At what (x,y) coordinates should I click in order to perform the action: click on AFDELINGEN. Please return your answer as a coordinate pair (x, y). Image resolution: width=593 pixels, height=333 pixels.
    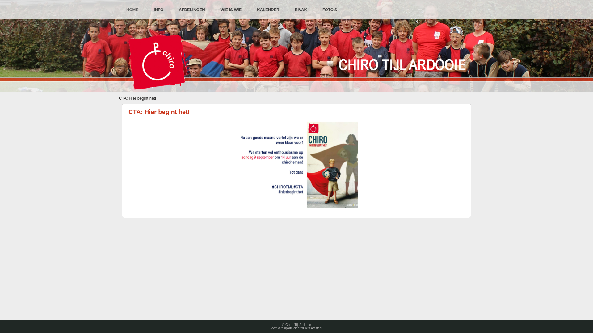
    Looking at the image, I should click on (192, 10).